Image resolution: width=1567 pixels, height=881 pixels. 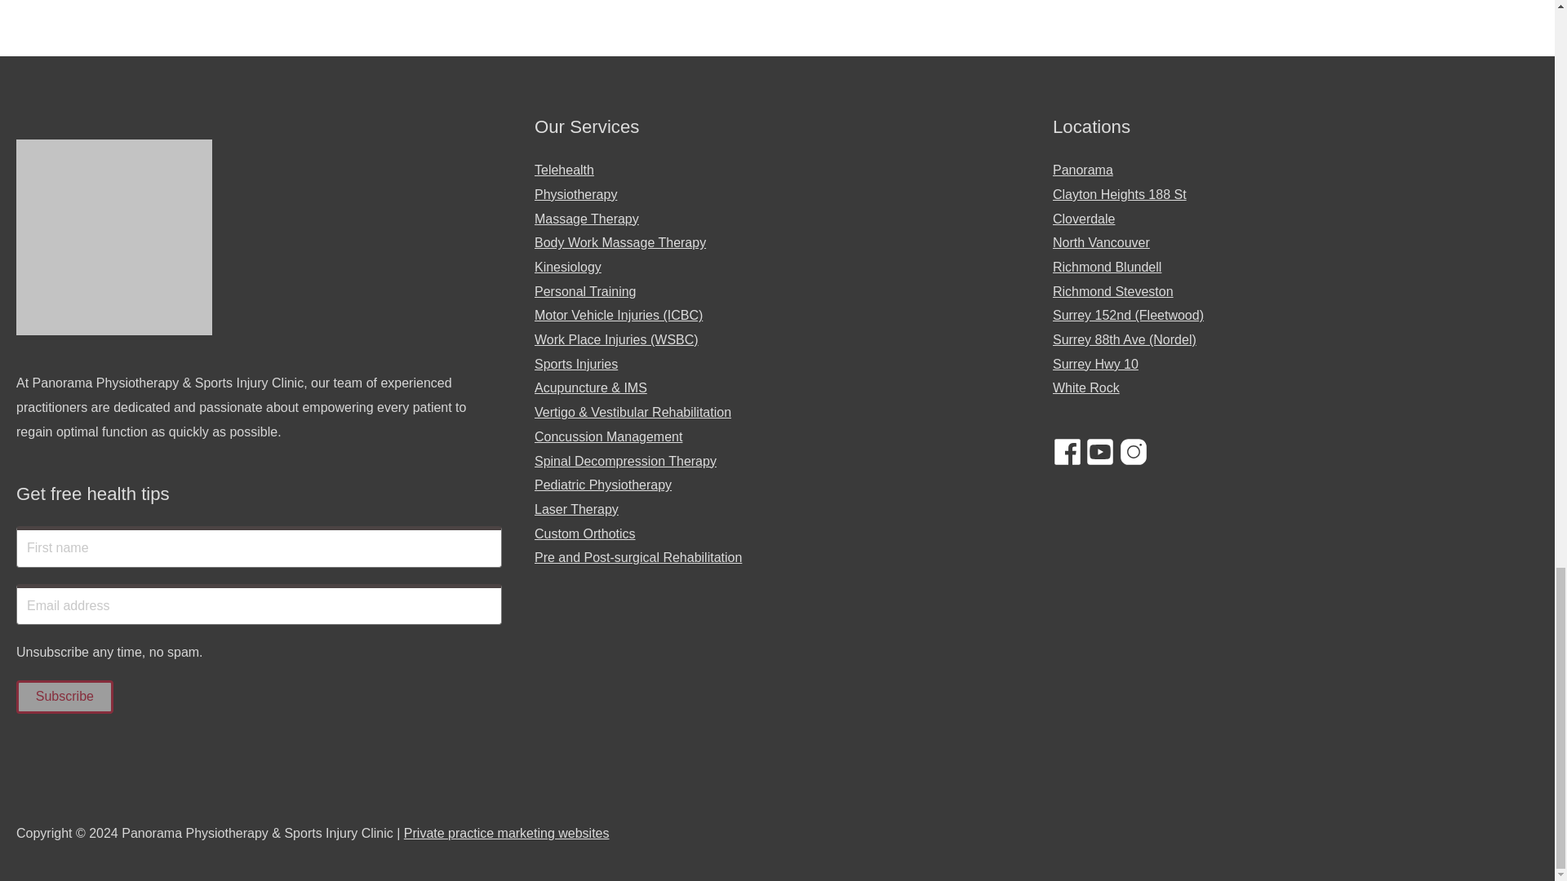 I want to click on Facebook, so click(x=1068, y=452).